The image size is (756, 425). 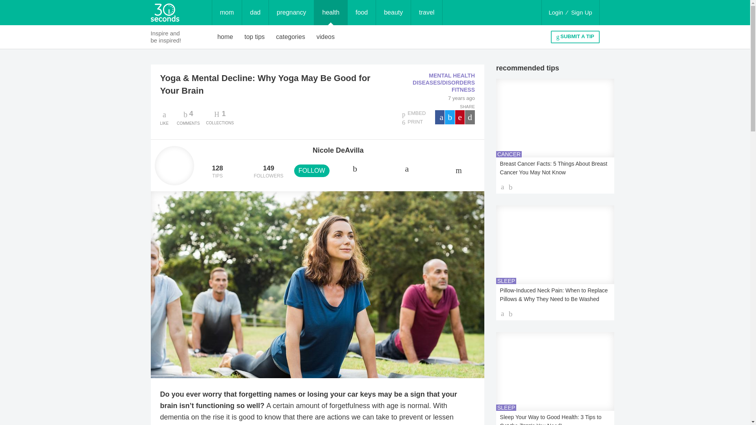 What do you see at coordinates (291, 13) in the screenshot?
I see `beauty` at bounding box center [291, 13].